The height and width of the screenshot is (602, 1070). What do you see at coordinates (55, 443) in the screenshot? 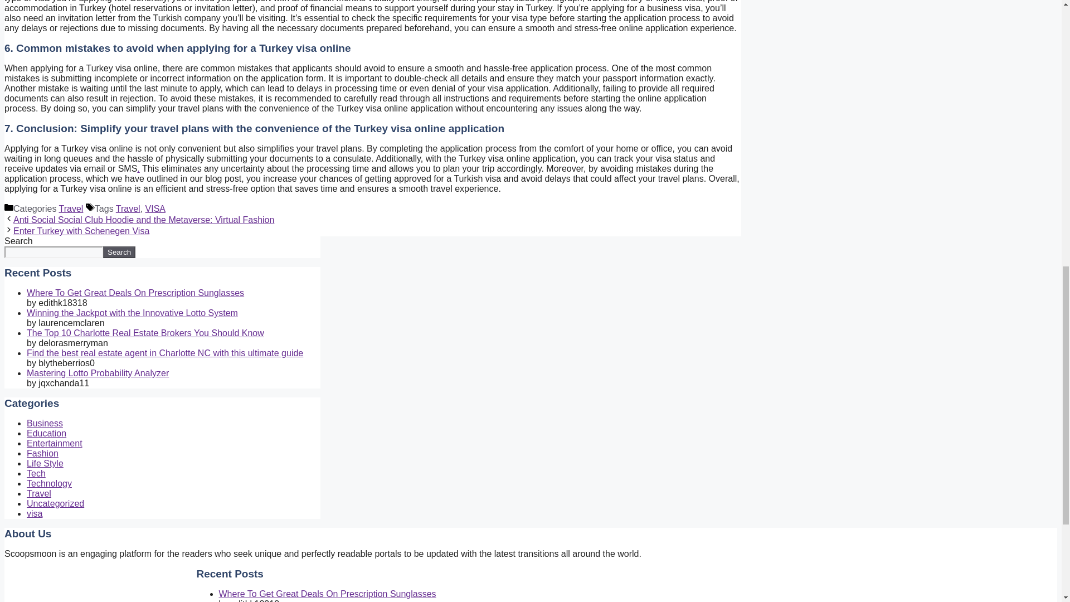
I see `Entertainment` at bounding box center [55, 443].